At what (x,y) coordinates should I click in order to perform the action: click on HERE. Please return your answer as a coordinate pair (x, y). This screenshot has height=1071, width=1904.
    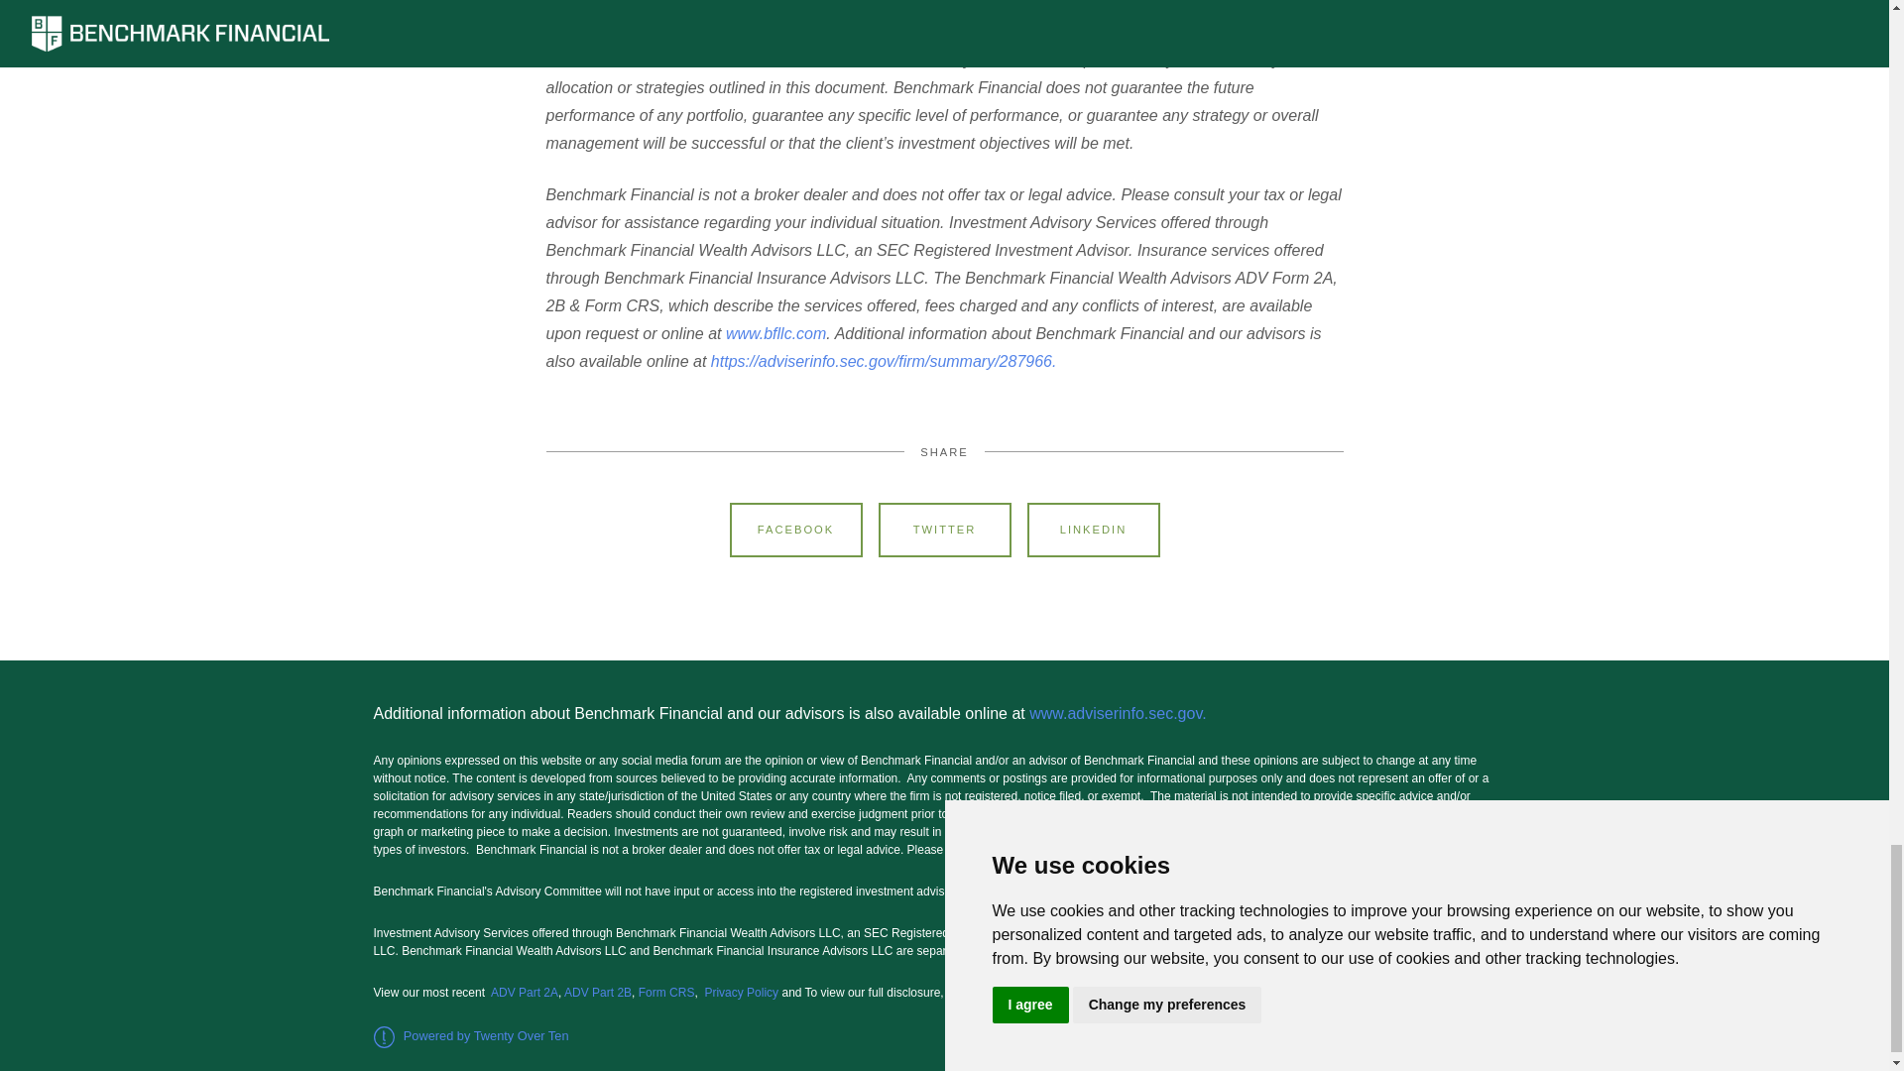
    Looking at the image, I should click on (1027, 992).